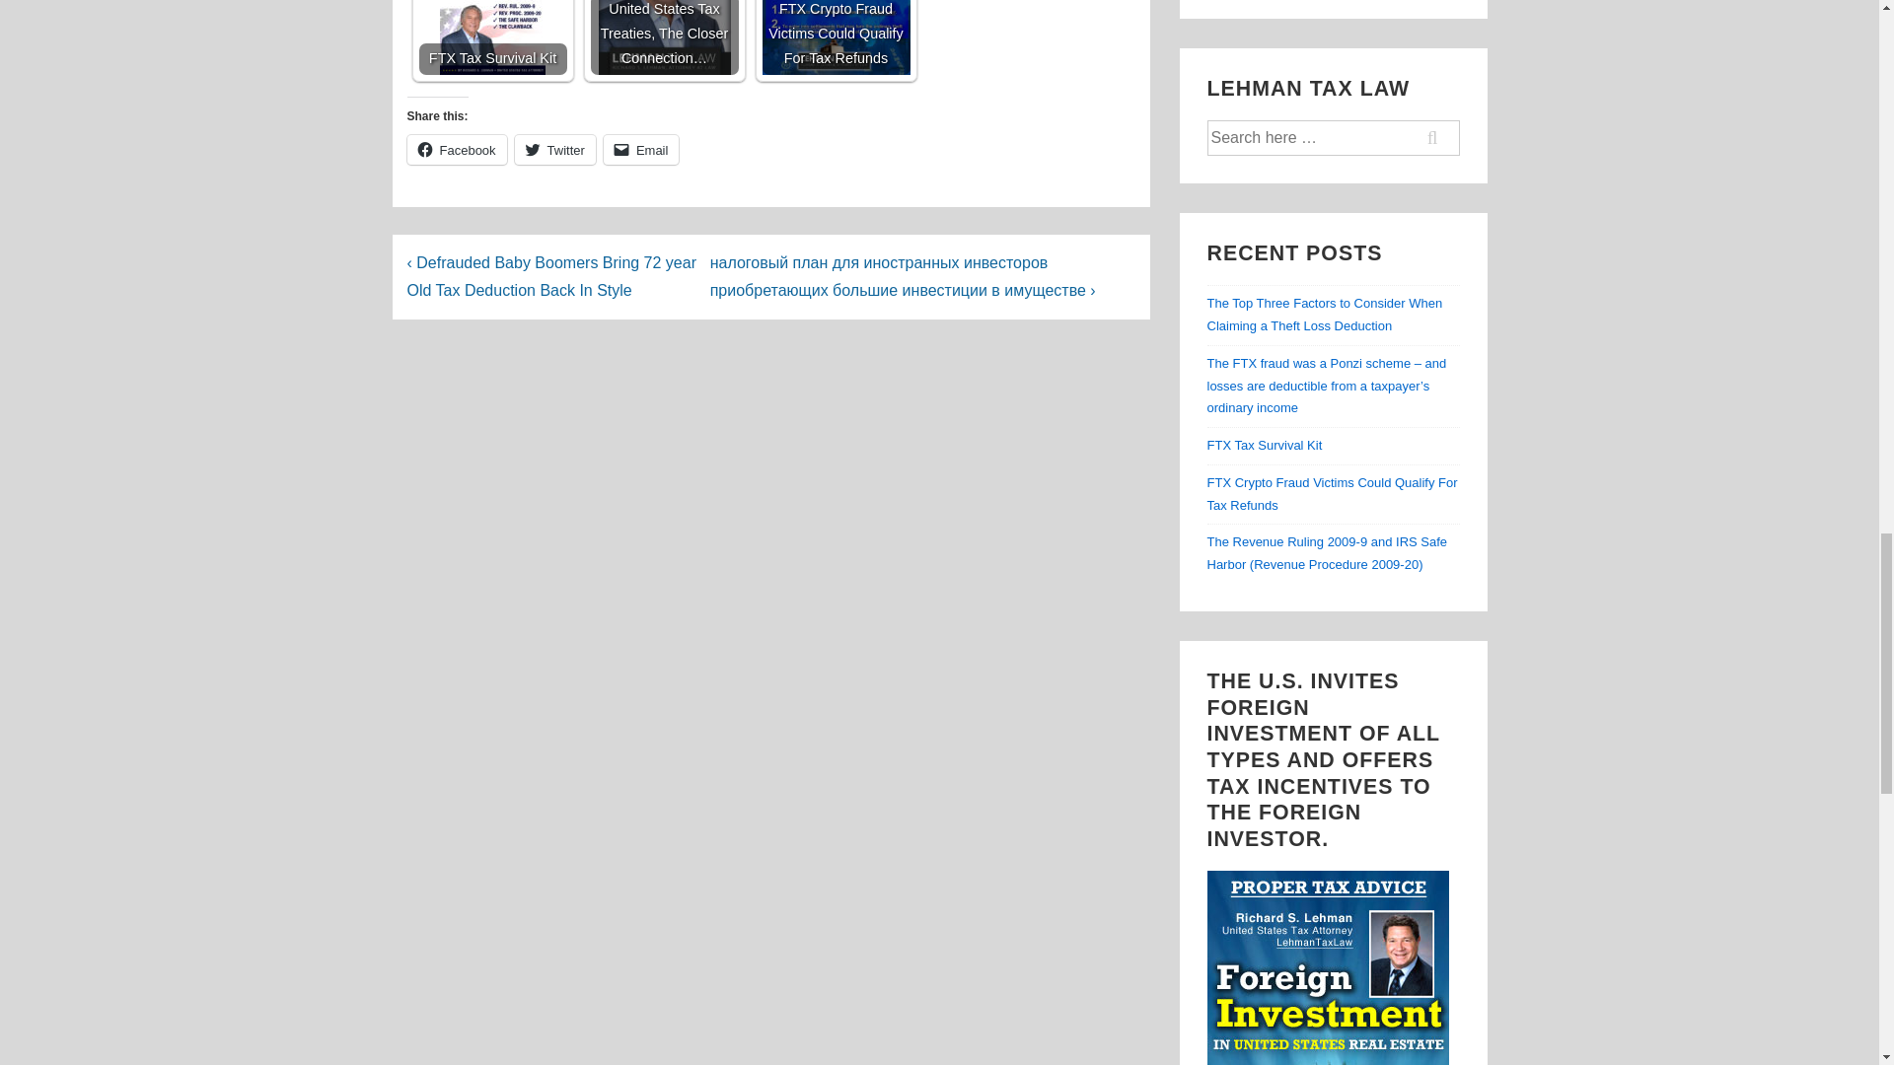 The image size is (1894, 1065). Describe the element at coordinates (835, 37) in the screenshot. I see `FTX Crypto Fraud Victims Could Qualify For Tax Refunds` at that location.